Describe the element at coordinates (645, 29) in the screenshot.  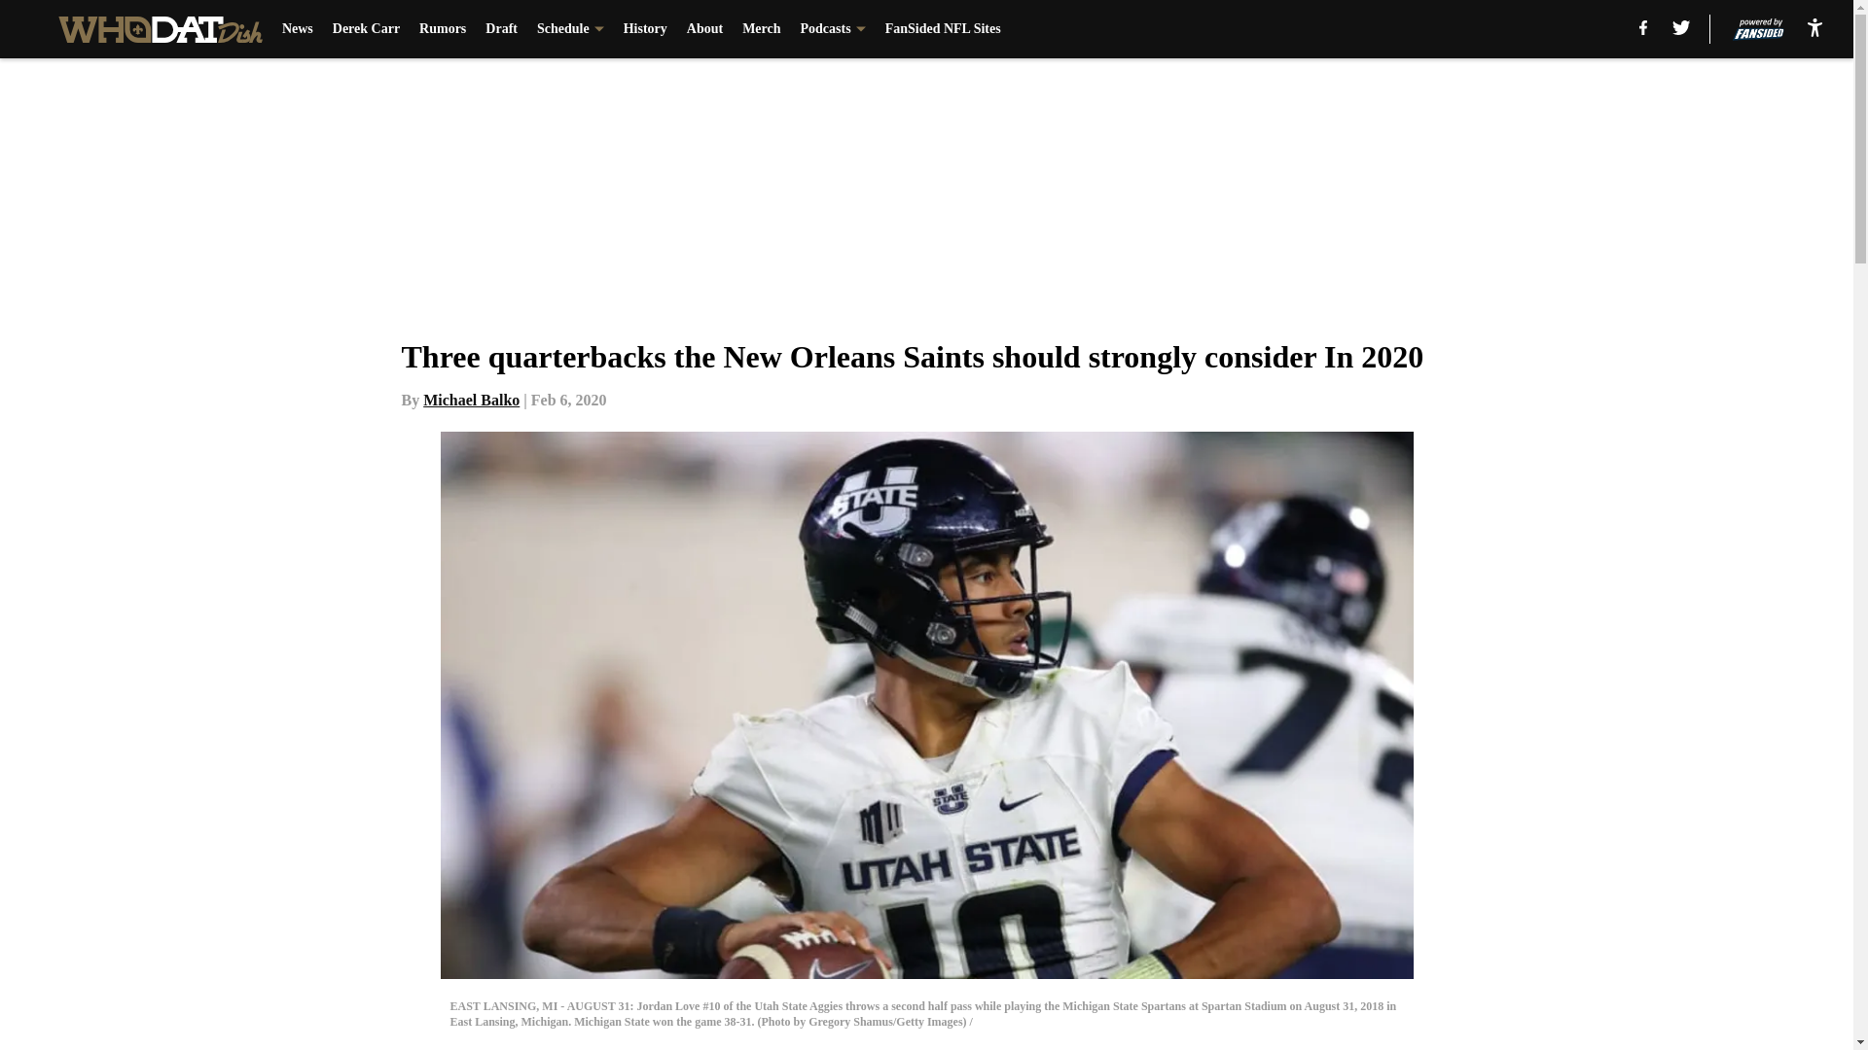
I see `History` at that location.